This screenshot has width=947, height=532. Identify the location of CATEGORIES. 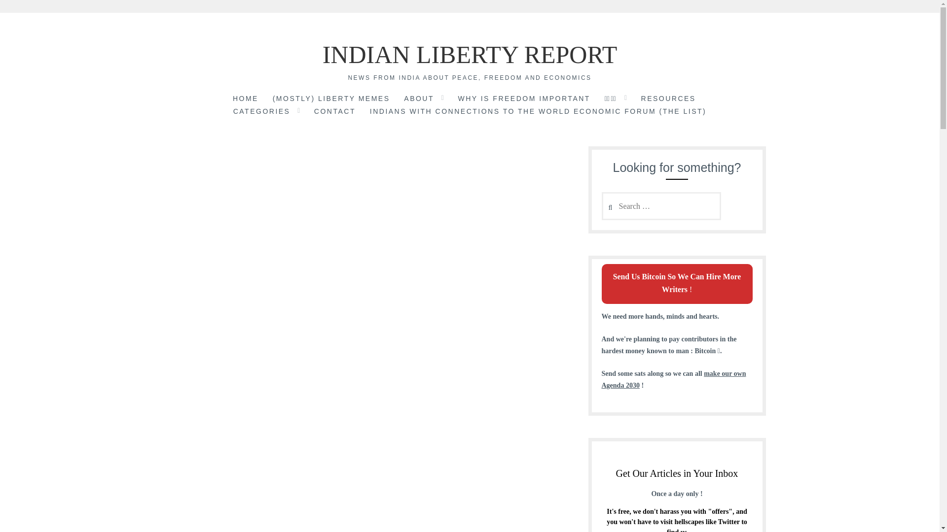
(261, 112).